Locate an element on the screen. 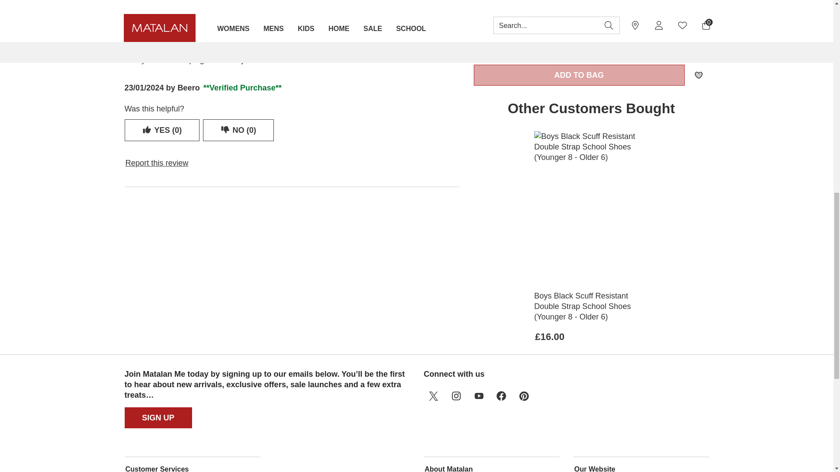 The height and width of the screenshot is (472, 840). pinterest is located at coordinates (524, 396).